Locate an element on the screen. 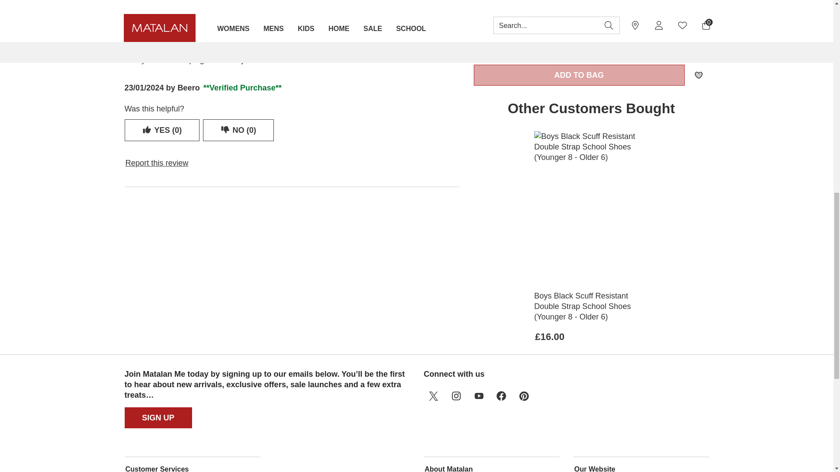 The height and width of the screenshot is (472, 840). pinterest is located at coordinates (524, 396).